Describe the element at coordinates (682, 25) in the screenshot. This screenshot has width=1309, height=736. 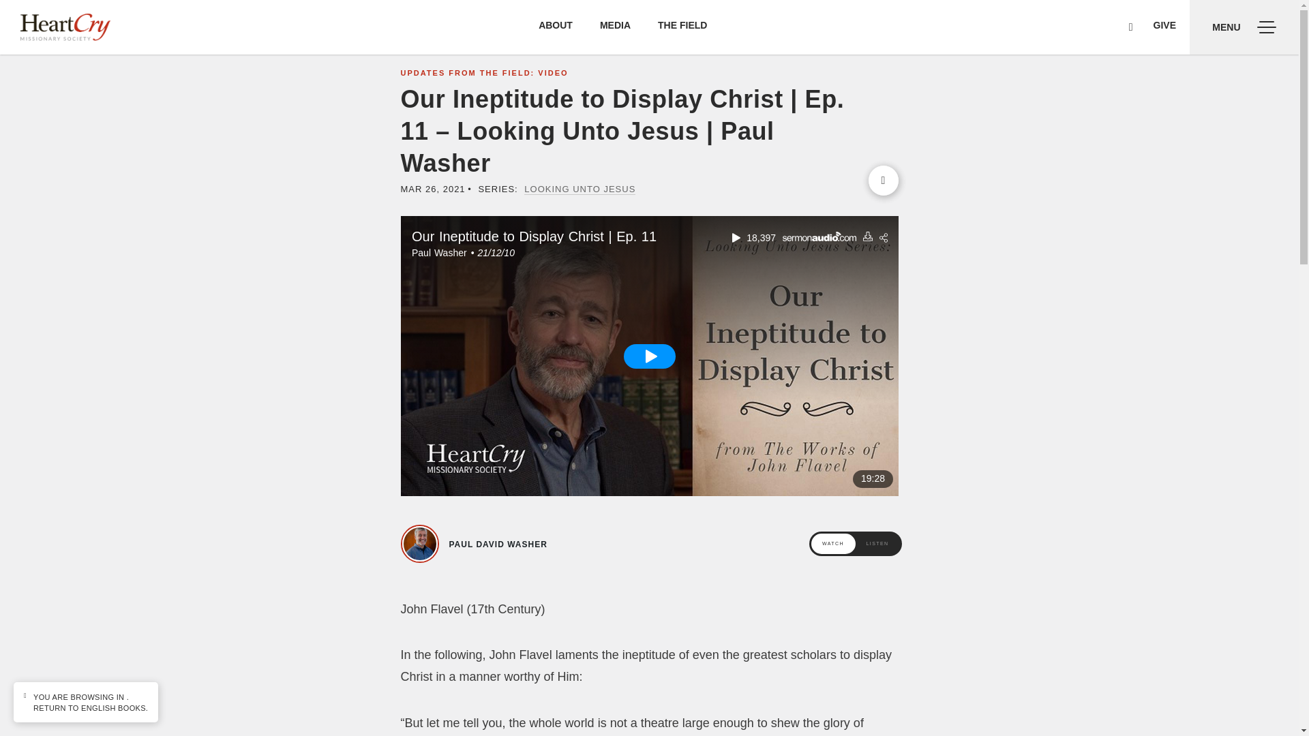
I see `THE FIELD` at that location.